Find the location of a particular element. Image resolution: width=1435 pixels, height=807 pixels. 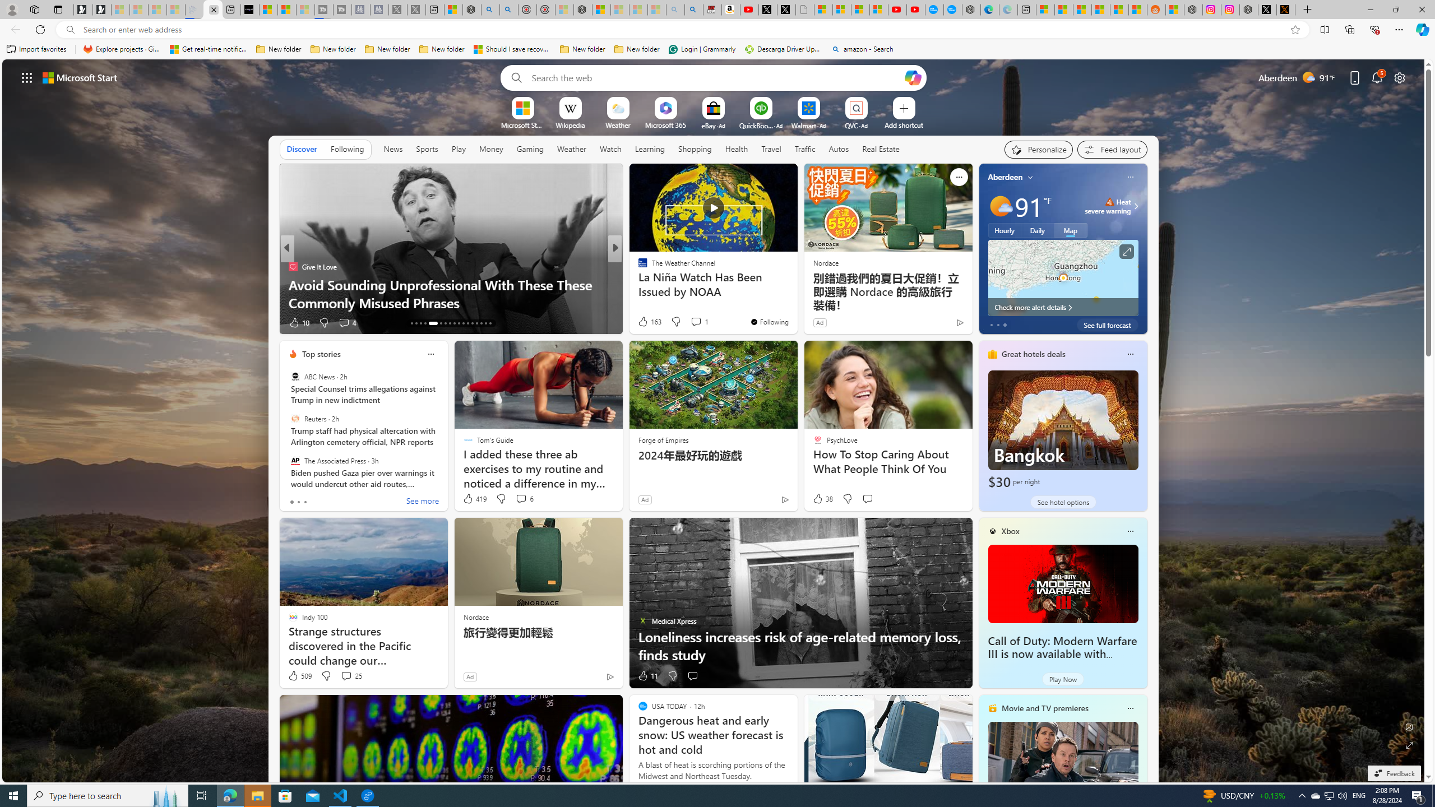

Check more alert details is located at coordinates (1063, 307).